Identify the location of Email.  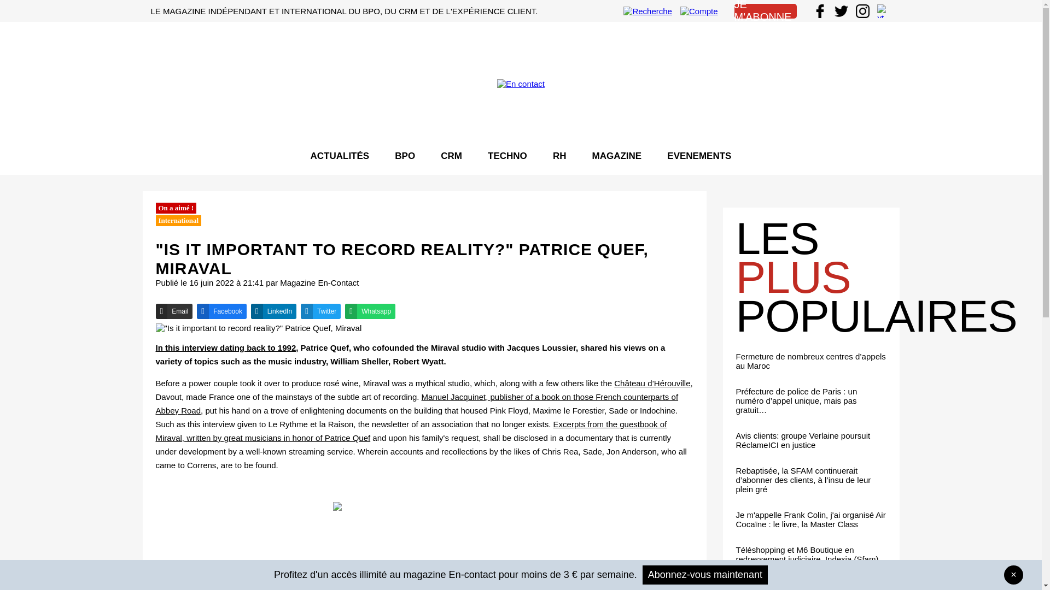
(218, 389).